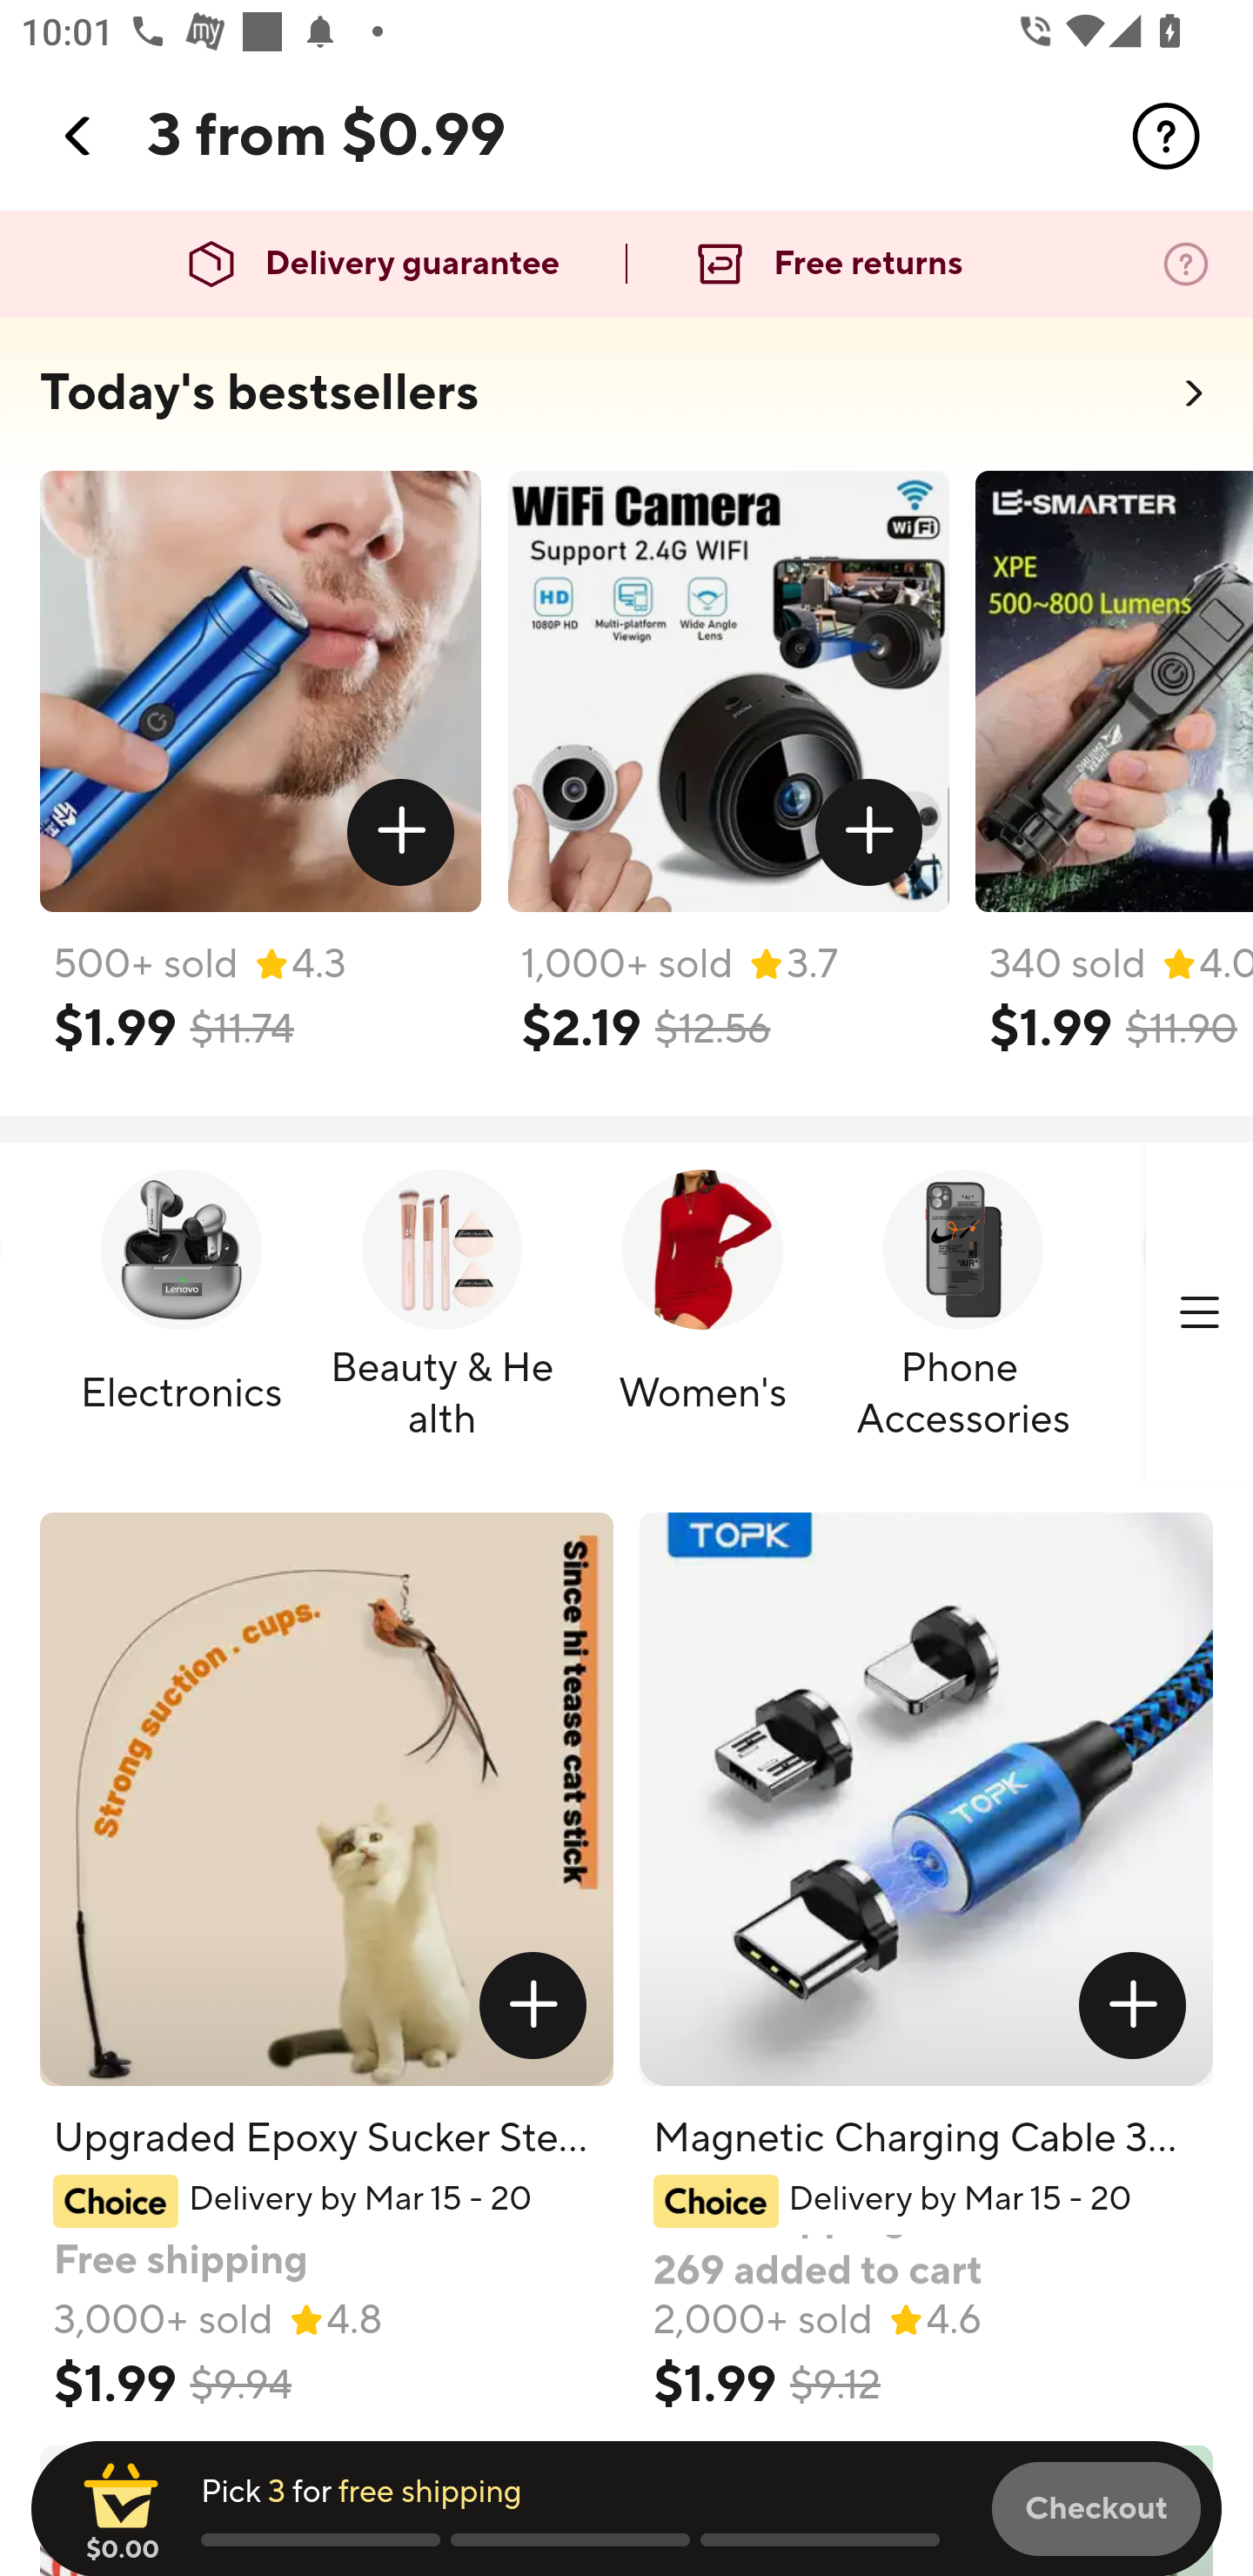 The image size is (1253, 2576). Describe the element at coordinates (1133, 2005) in the screenshot. I see `` at that location.